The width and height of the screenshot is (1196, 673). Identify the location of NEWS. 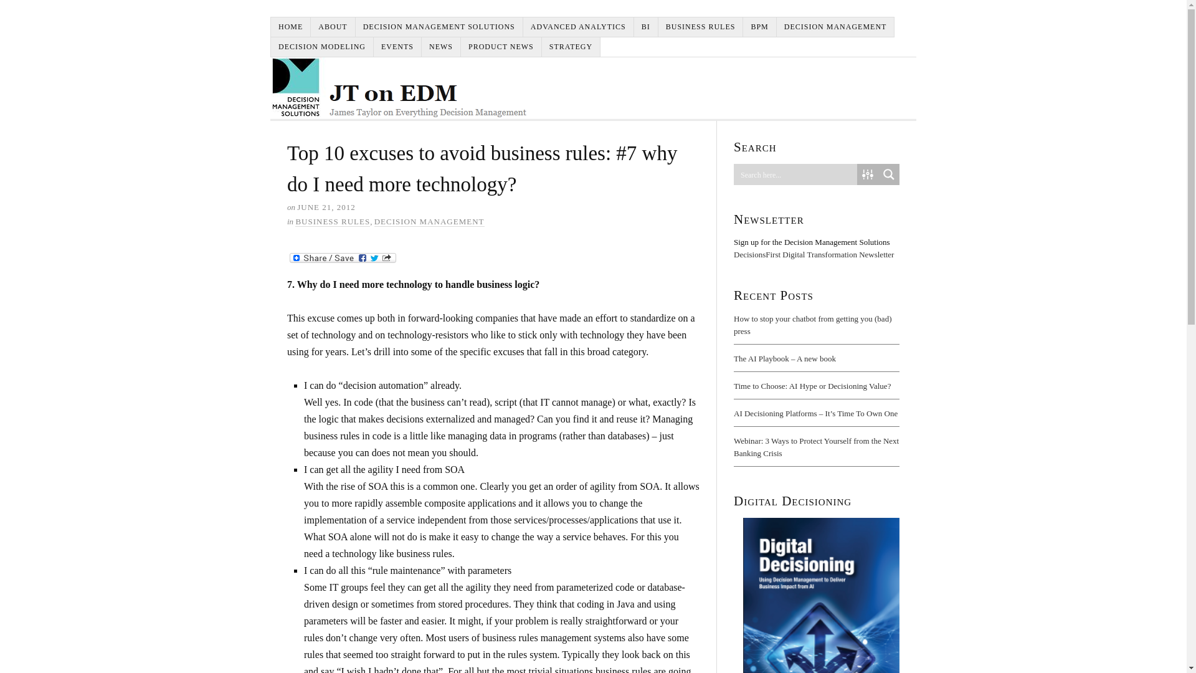
(441, 47).